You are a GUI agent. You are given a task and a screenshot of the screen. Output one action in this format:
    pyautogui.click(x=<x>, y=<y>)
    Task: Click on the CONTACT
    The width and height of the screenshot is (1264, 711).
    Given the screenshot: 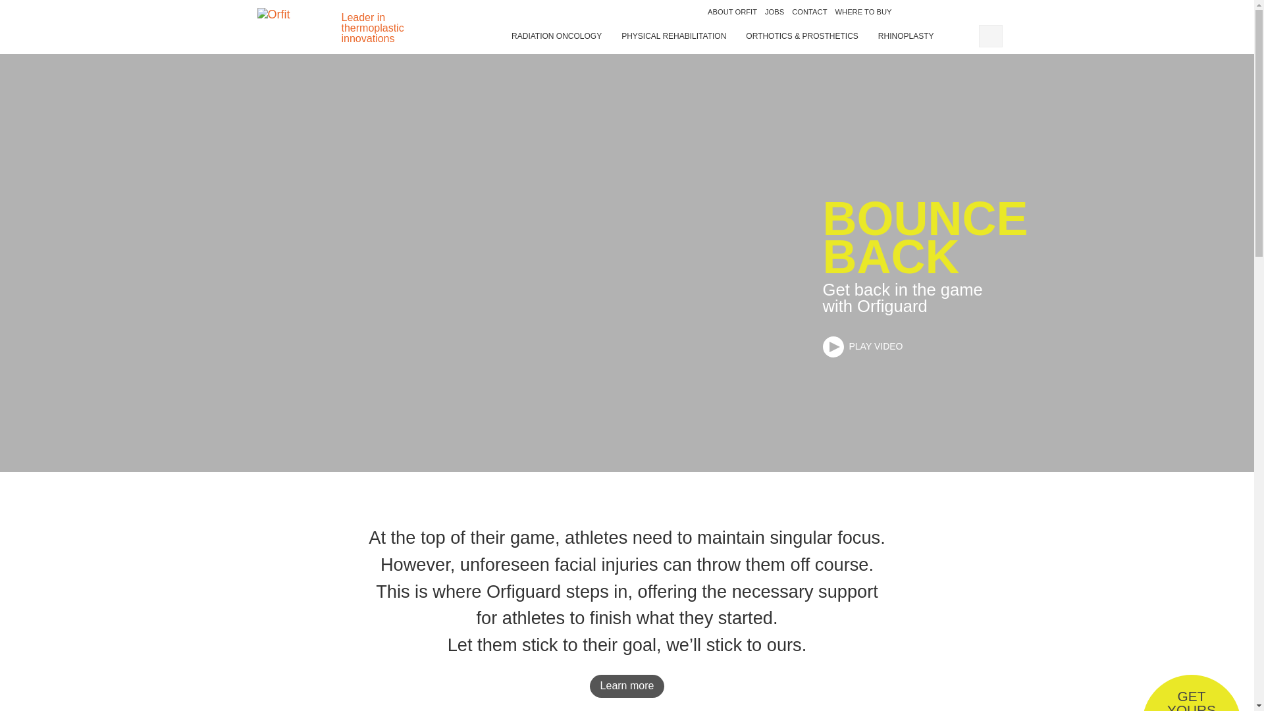 What is the action you would take?
    pyautogui.click(x=673, y=36)
    